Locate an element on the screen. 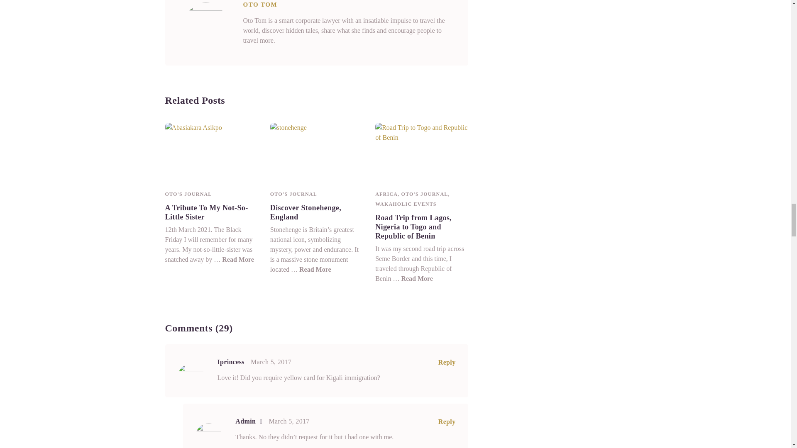 The width and height of the screenshot is (797, 448). Discover Stonehenge, England is located at coordinates (315, 269).